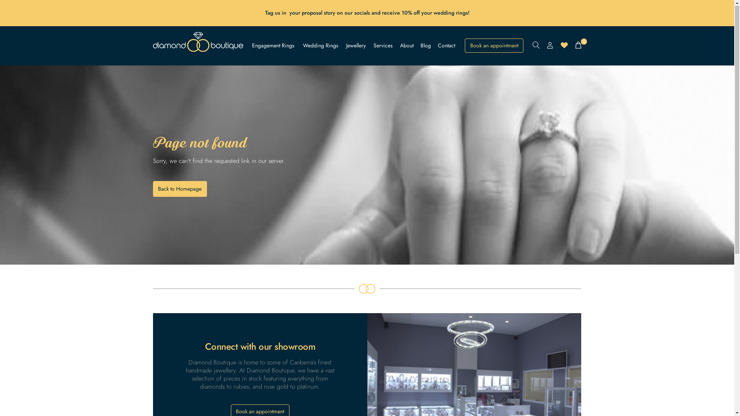 Image resolution: width=740 pixels, height=416 pixels. I want to click on Book an appointment, so click(494, 46).